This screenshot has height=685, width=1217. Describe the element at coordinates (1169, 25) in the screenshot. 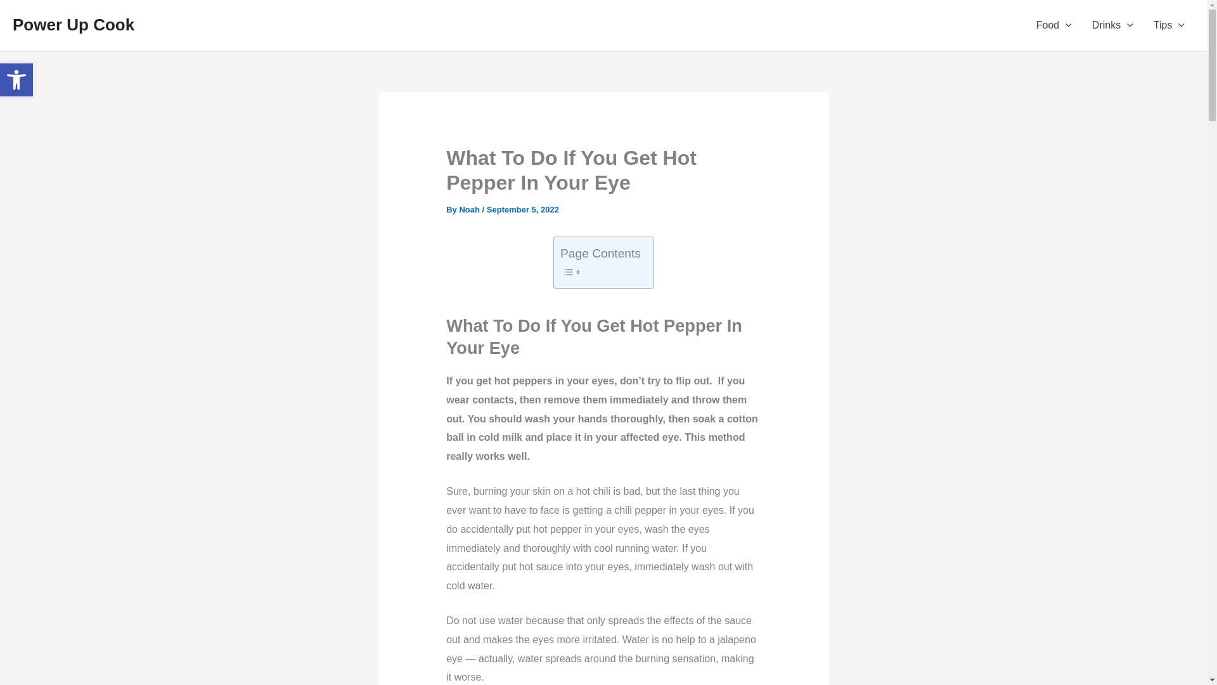

I see `Tips` at that location.